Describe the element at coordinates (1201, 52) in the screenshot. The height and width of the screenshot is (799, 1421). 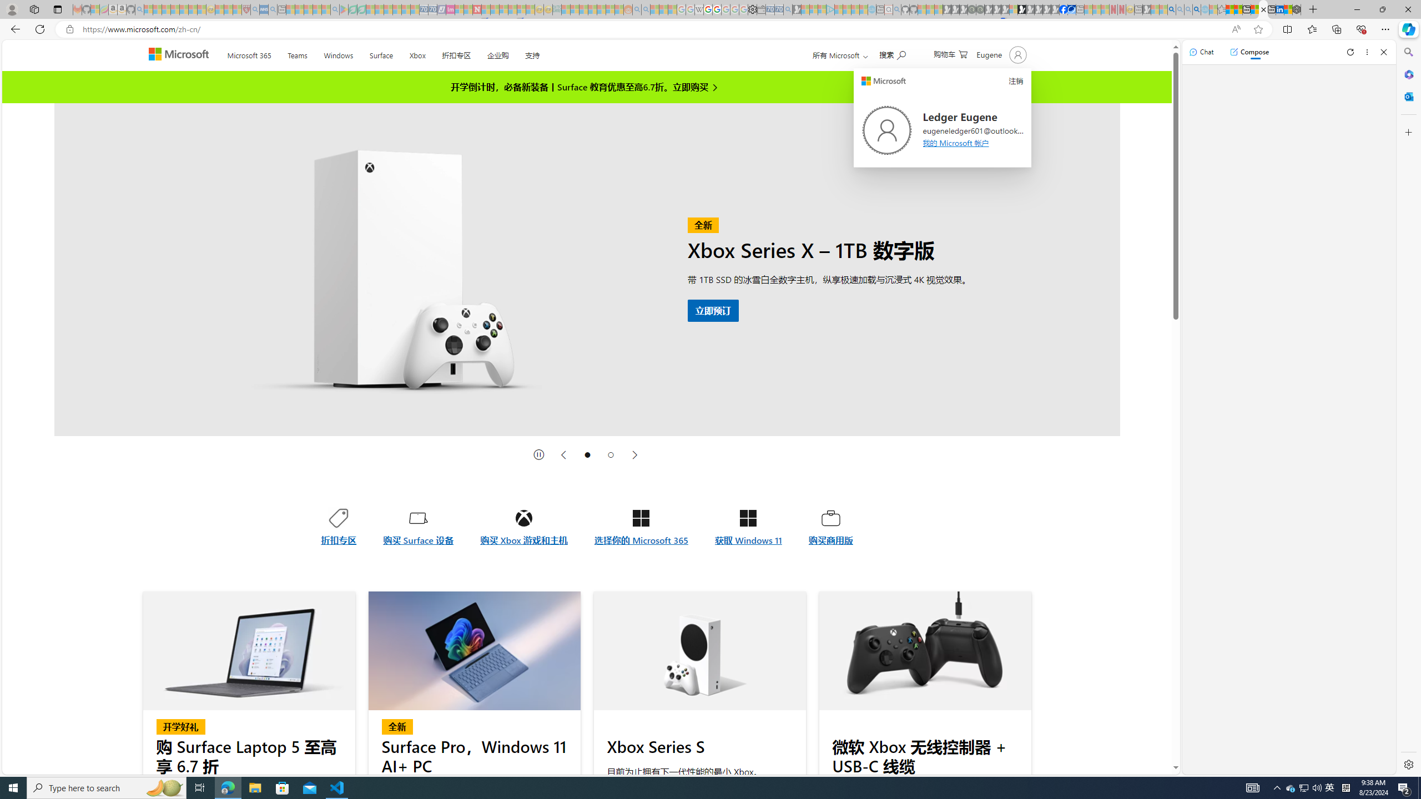
I see `Chat` at that location.